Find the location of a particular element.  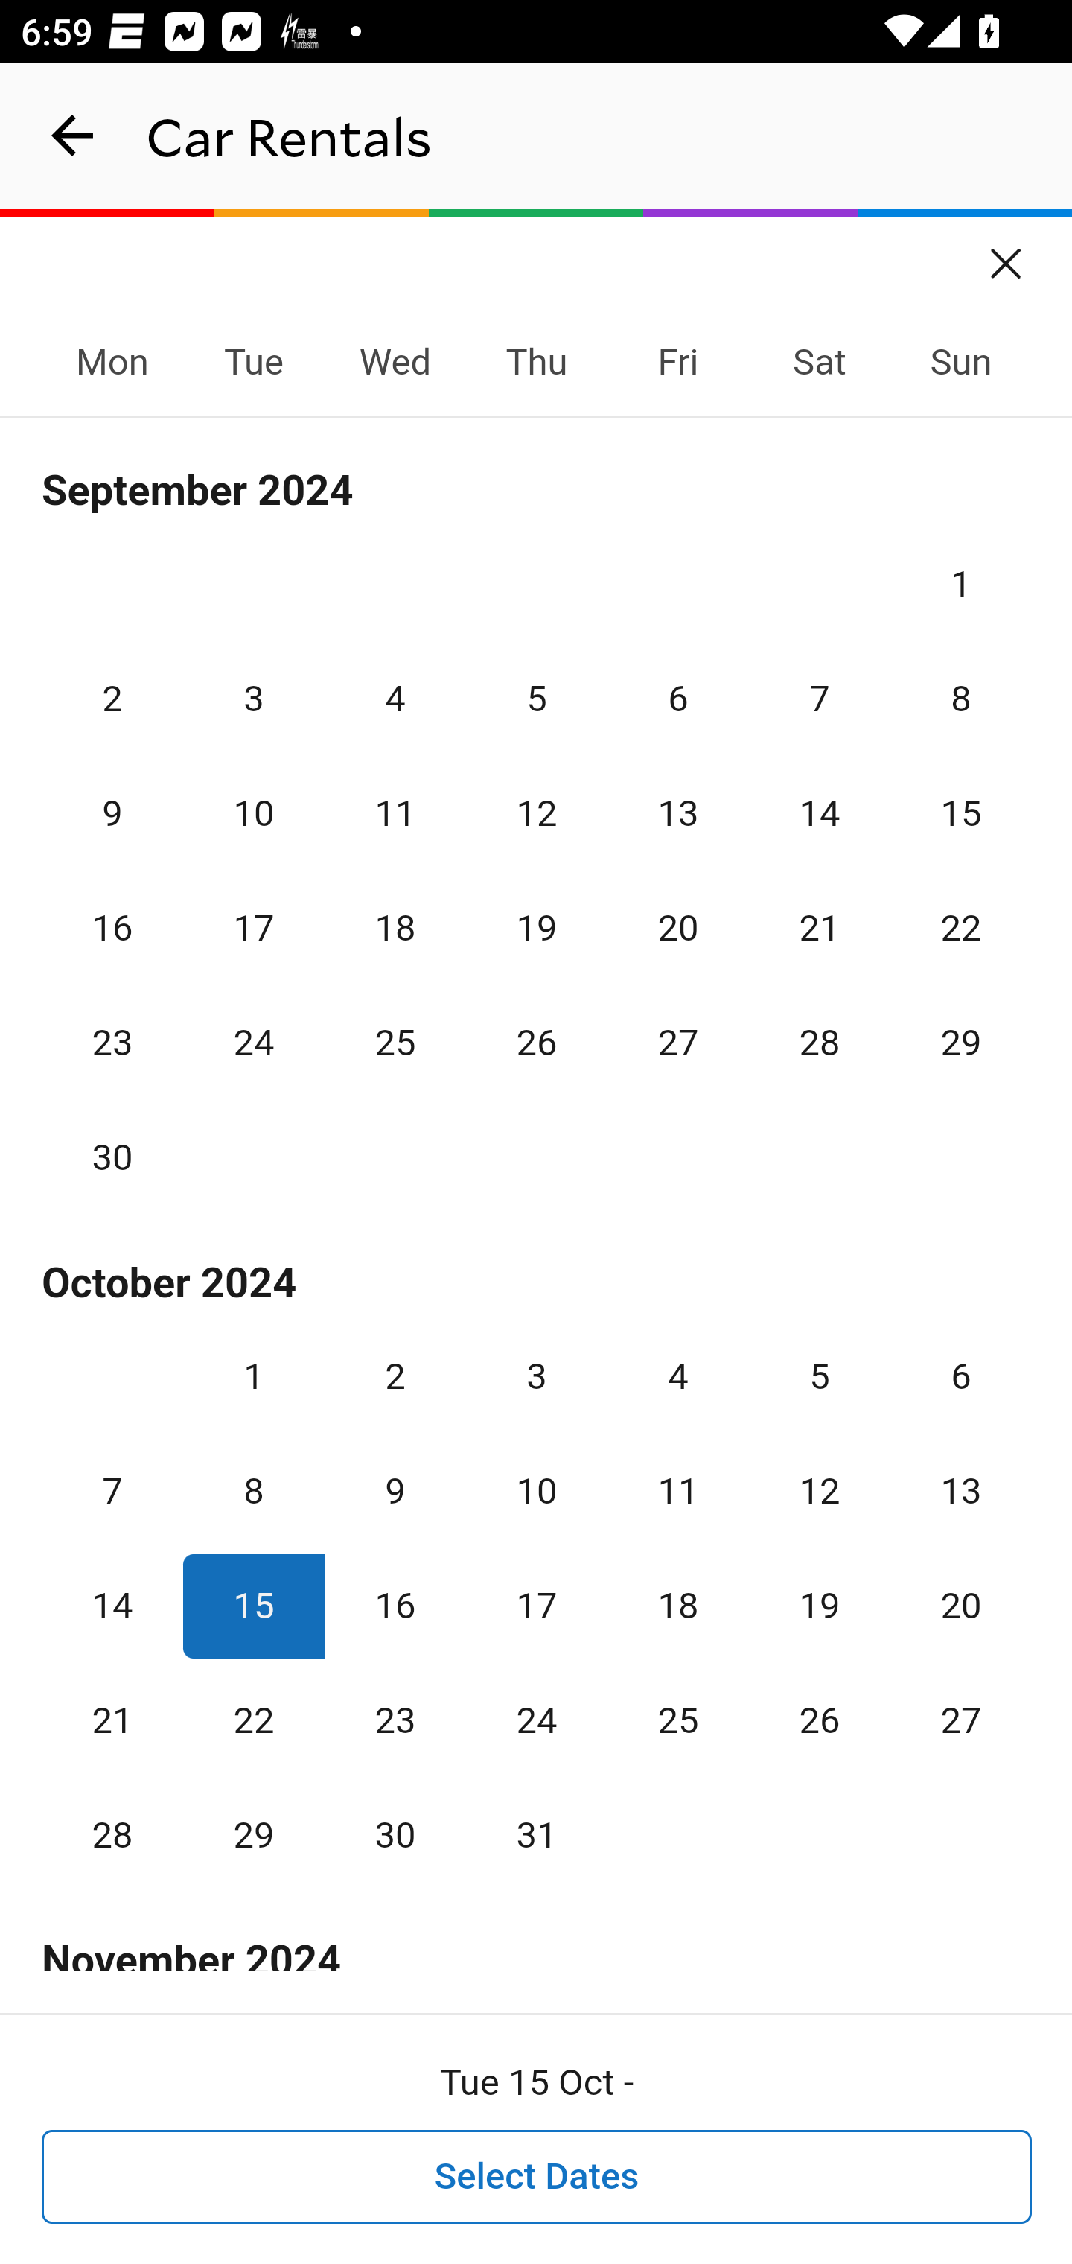

10 October 2024 is located at coordinates (537, 1492).